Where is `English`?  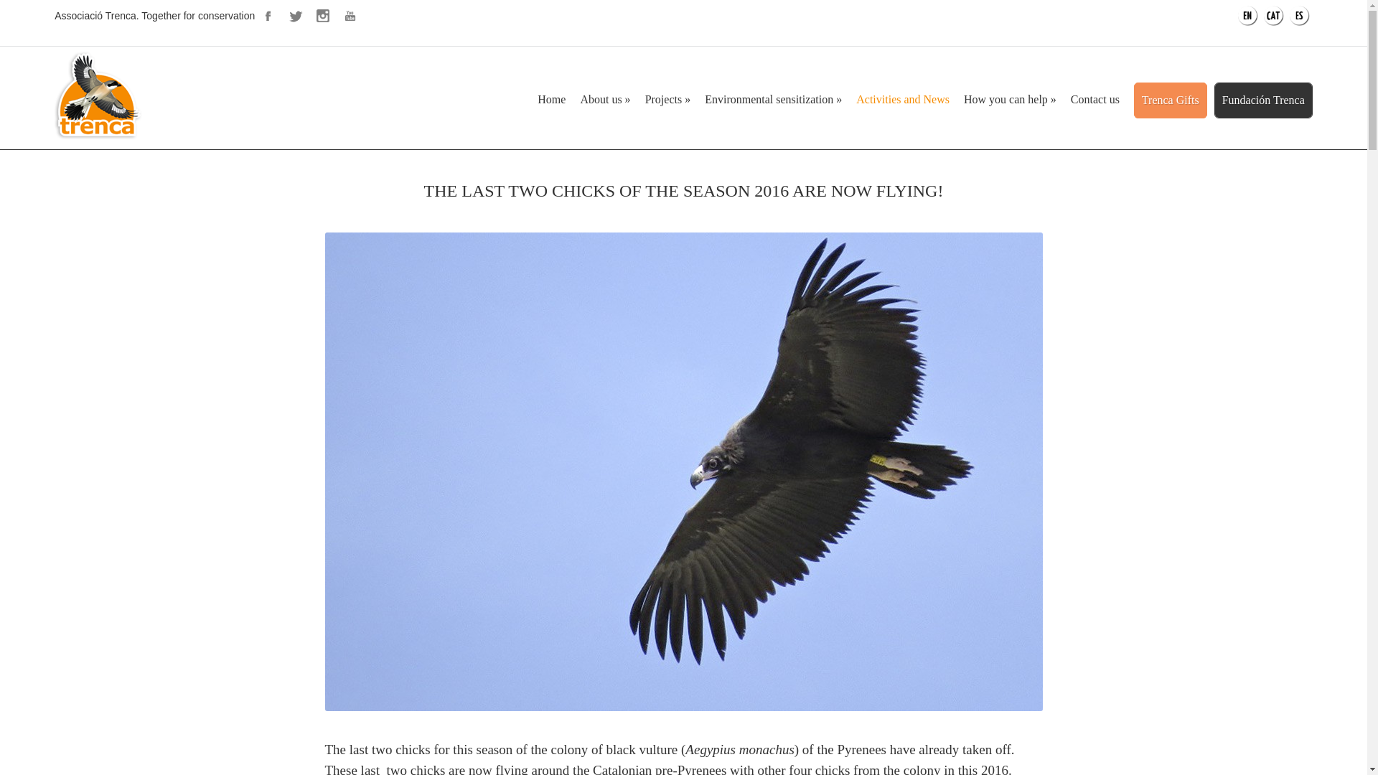
English is located at coordinates (1247, 15).